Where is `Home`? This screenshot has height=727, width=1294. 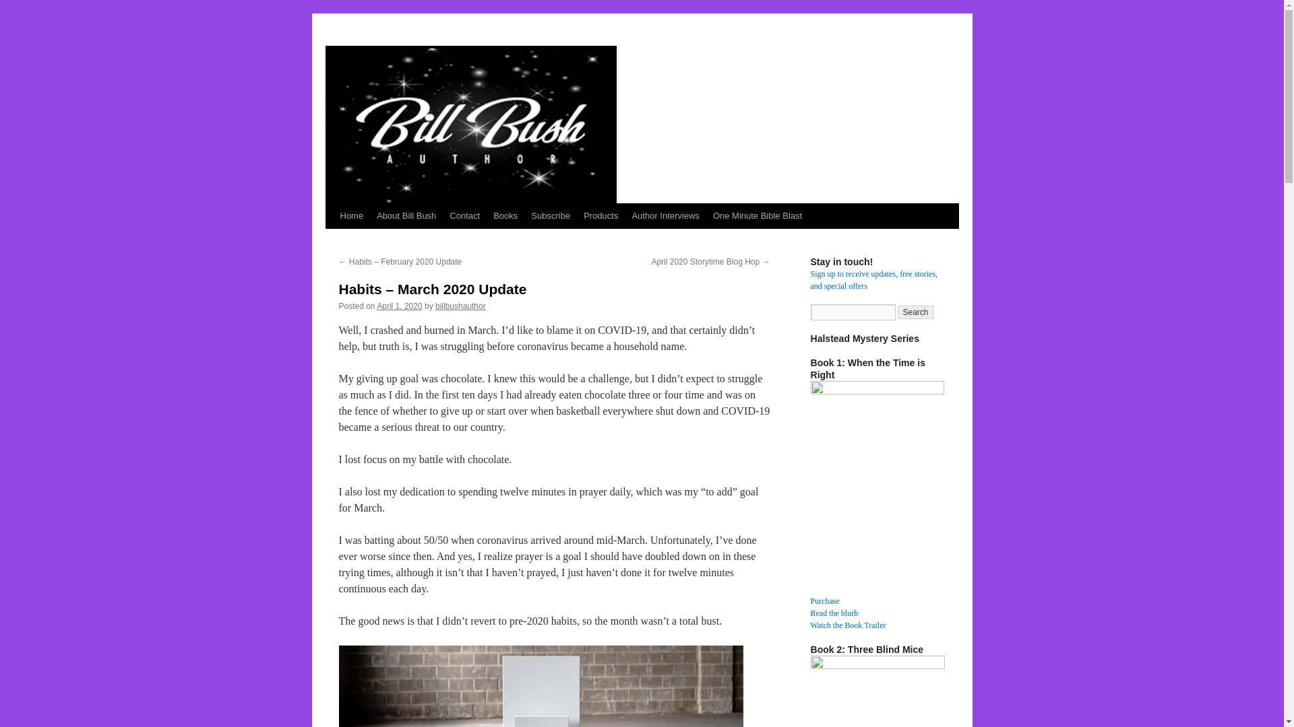 Home is located at coordinates (351, 216).